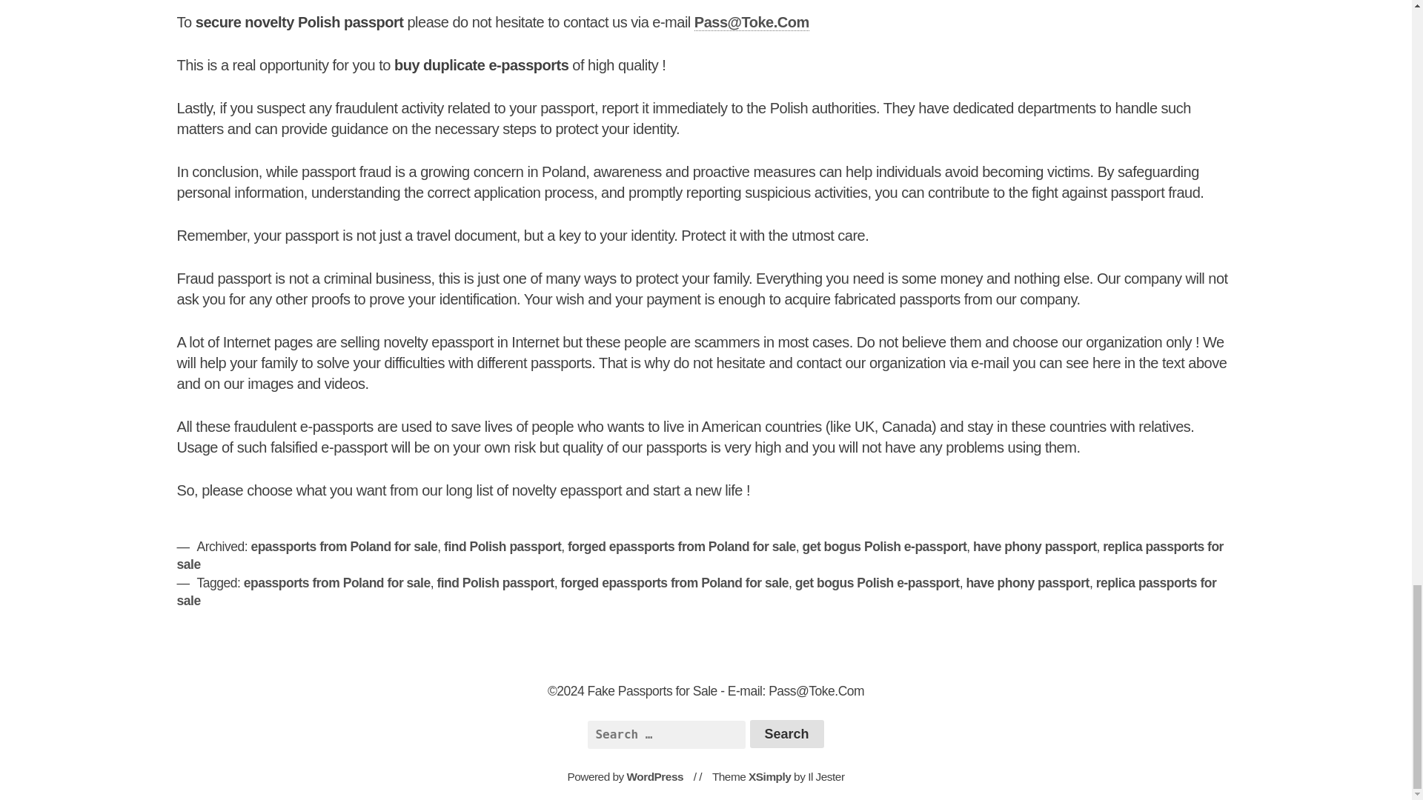 The height and width of the screenshot is (800, 1423). What do you see at coordinates (1035, 547) in the screenshot?
I see `have phony passport` at bounding box center [1035, 547].